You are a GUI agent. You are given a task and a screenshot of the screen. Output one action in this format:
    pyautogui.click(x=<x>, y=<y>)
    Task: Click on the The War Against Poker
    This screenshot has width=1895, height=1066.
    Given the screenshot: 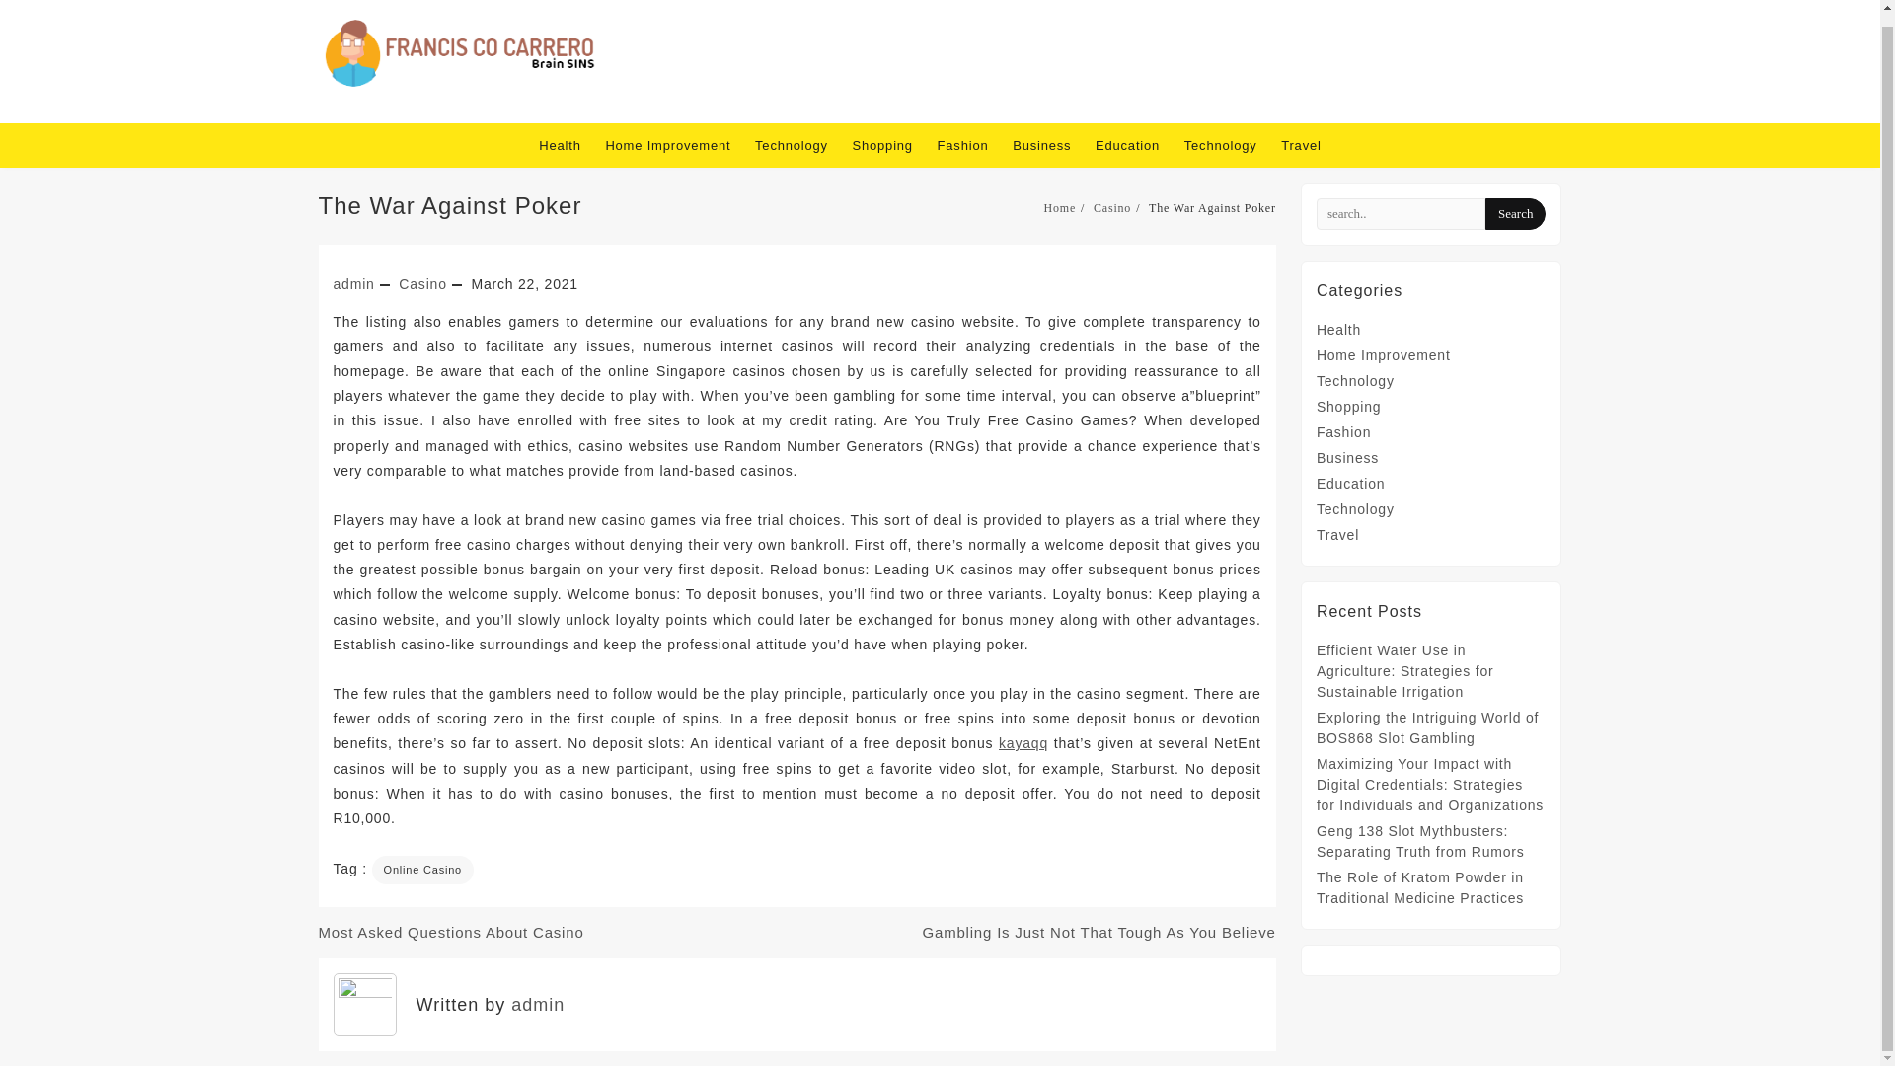 What is the action you would take?
    pyautogui.click(x=450, y=205)
    